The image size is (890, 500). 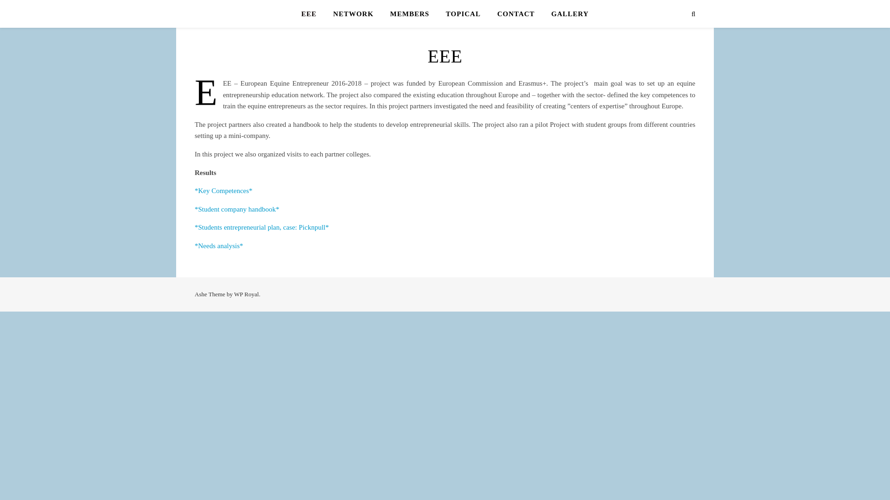 What do you see at coordinates (463, 14) in the screenshot?
I see `TOPICAL` at bounding box center [463, 14].